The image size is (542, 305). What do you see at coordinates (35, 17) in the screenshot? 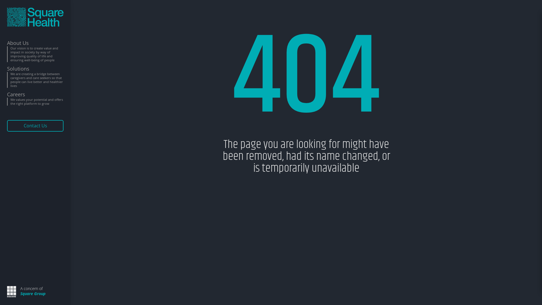
I see `square-health` at bounding box center [35, 17].